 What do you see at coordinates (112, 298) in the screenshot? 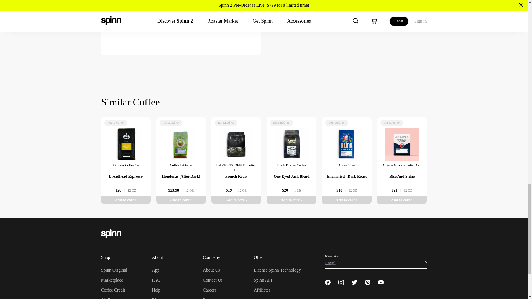
I see `All Roasters` at bounding box center [112, 298].